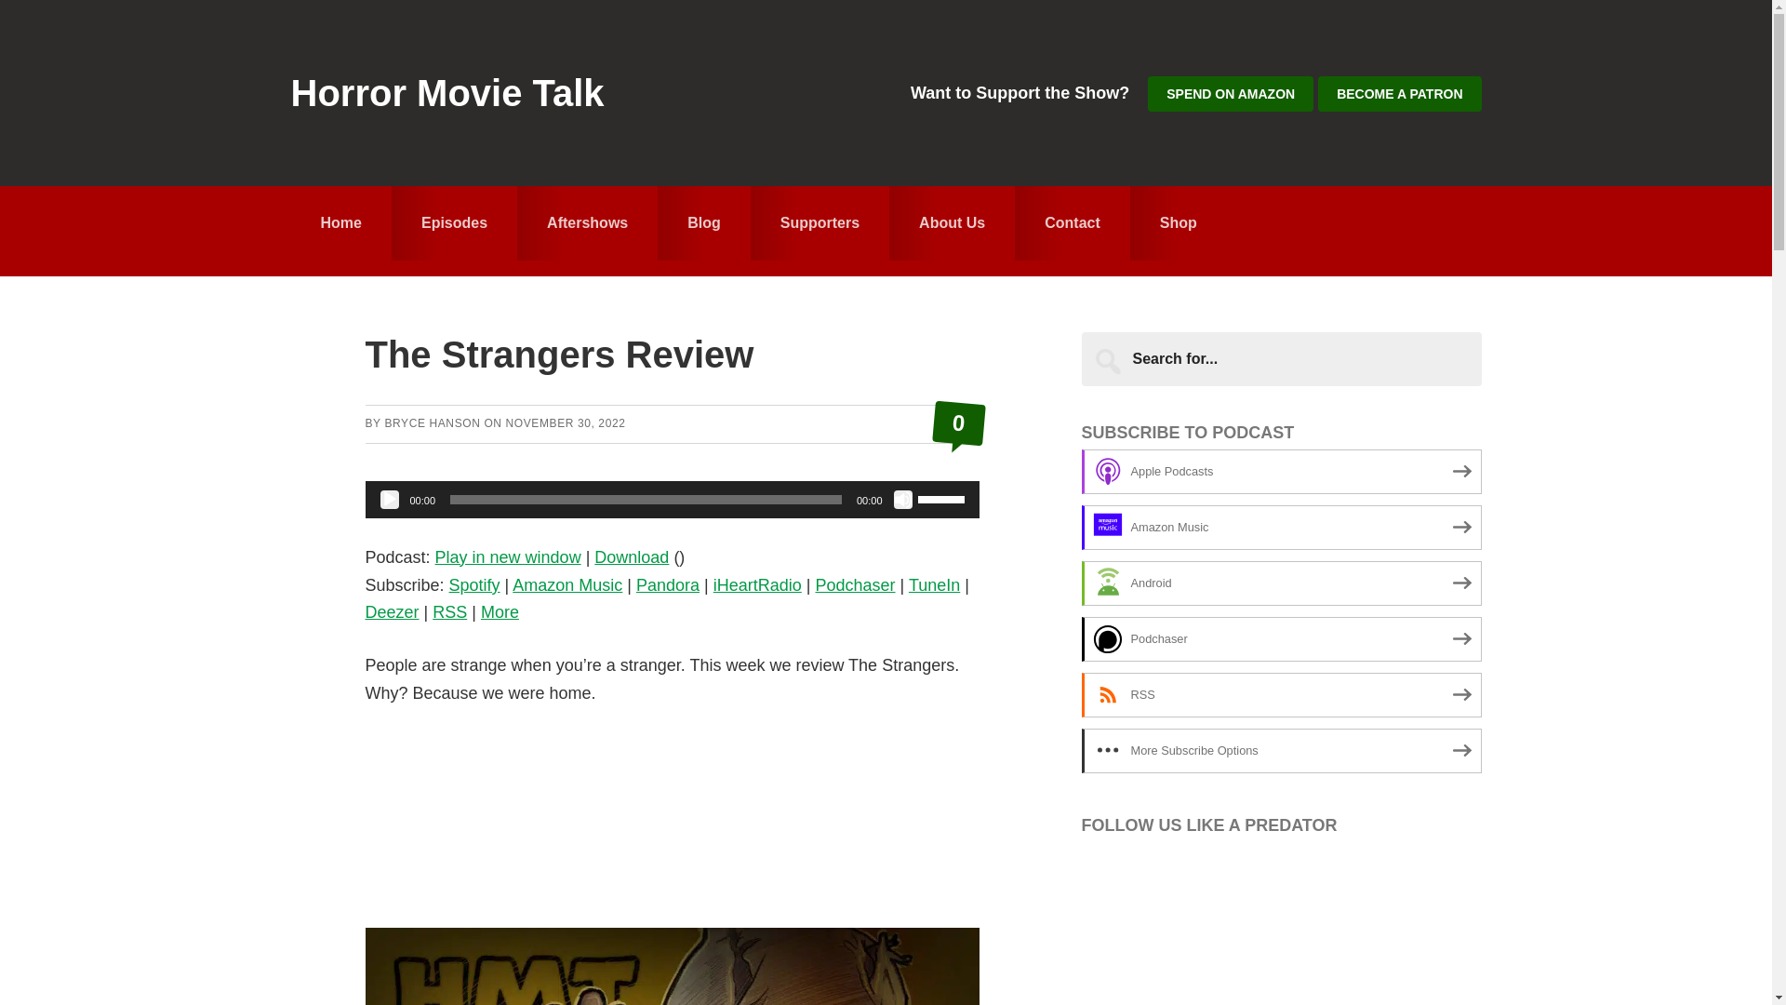 The image size is (1786, 1005). Describe the element at coordinates (391, 612) in the screenshot. I see `Subscribe on Deezer` at that location.